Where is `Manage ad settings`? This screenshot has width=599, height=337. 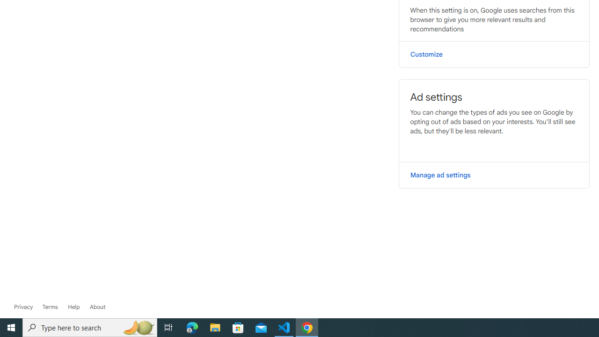 Manage ad settings is located at coordinates (494, 175).